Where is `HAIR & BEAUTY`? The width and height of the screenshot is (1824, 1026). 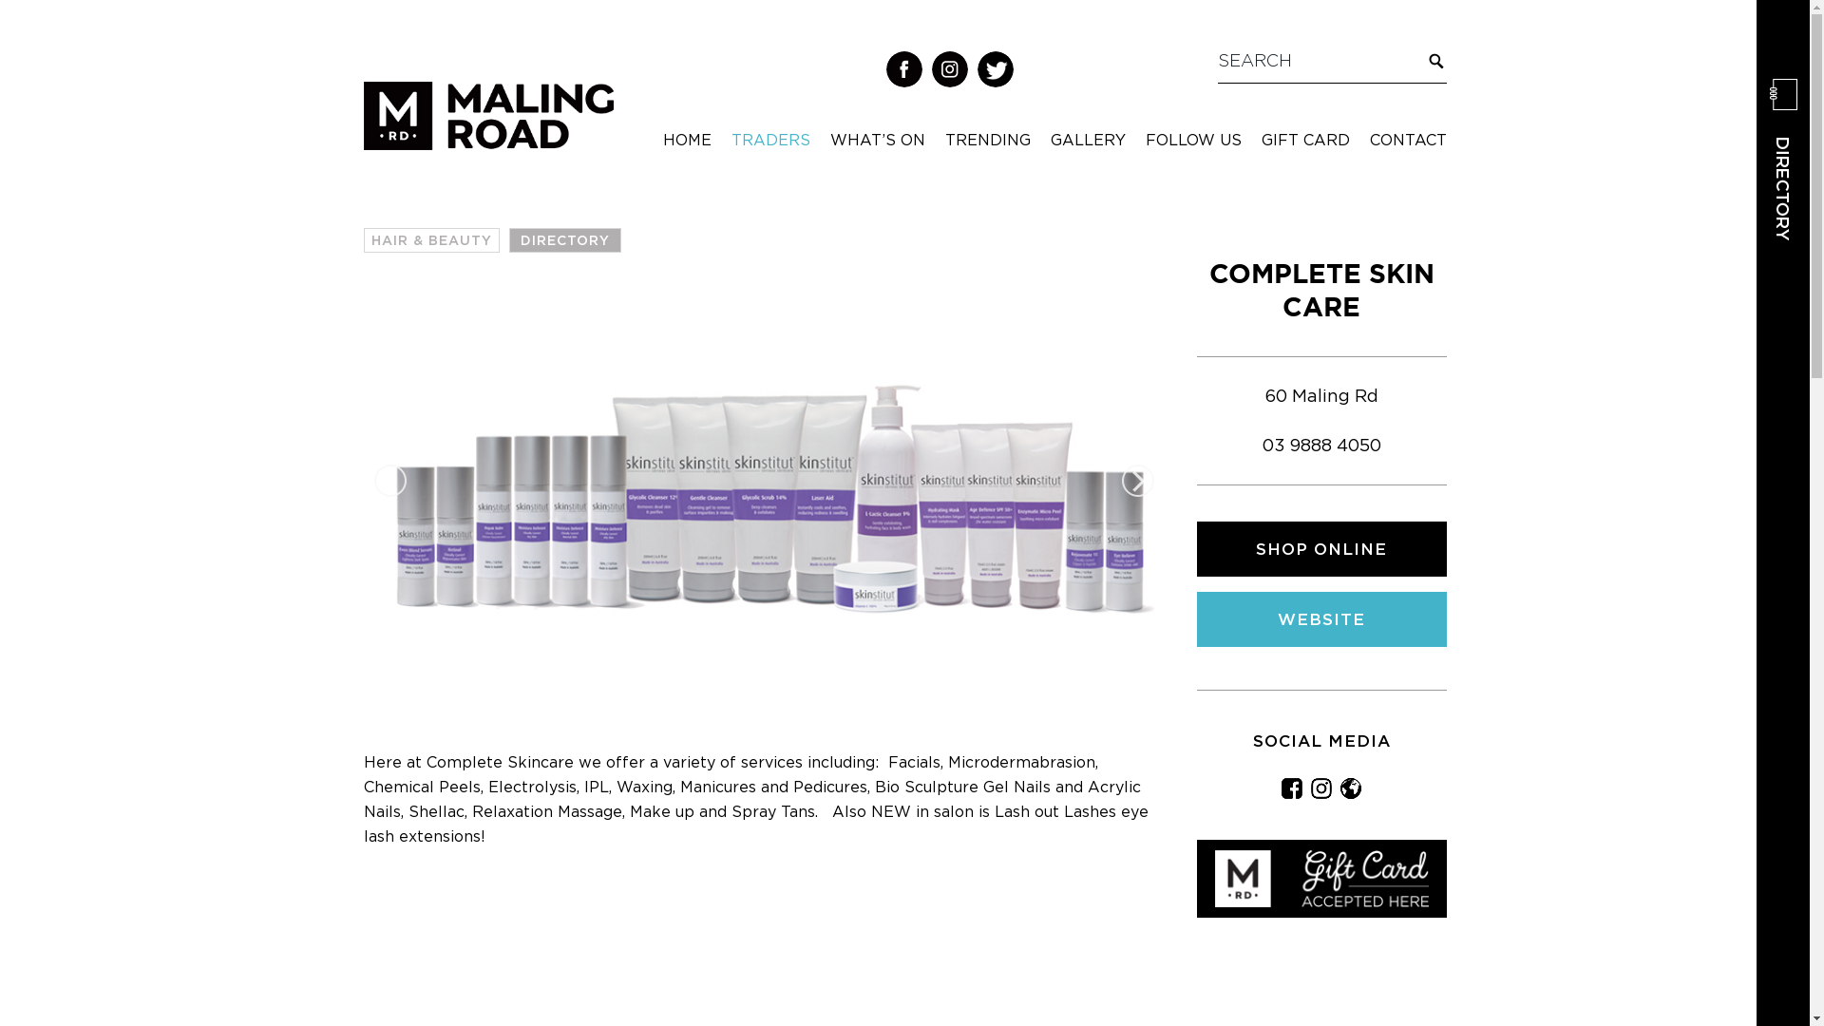 HAIR & BEAUTY is located at coordinates (431, 240).